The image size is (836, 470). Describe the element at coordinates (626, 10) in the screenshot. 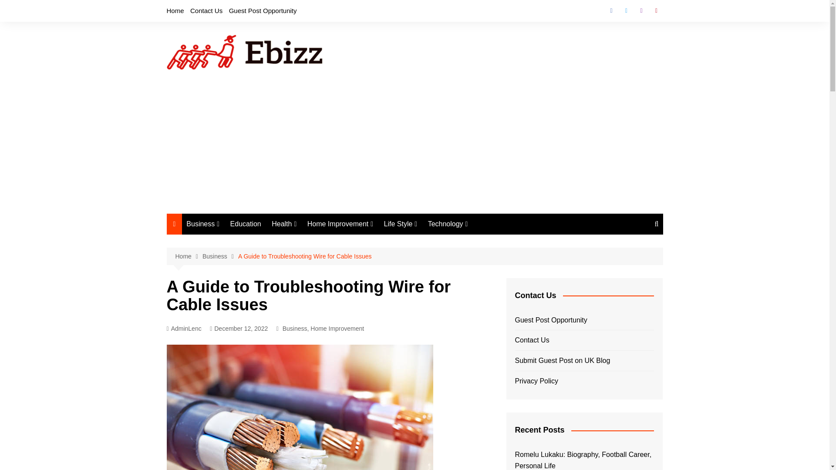

I see `Twitter` at that location.